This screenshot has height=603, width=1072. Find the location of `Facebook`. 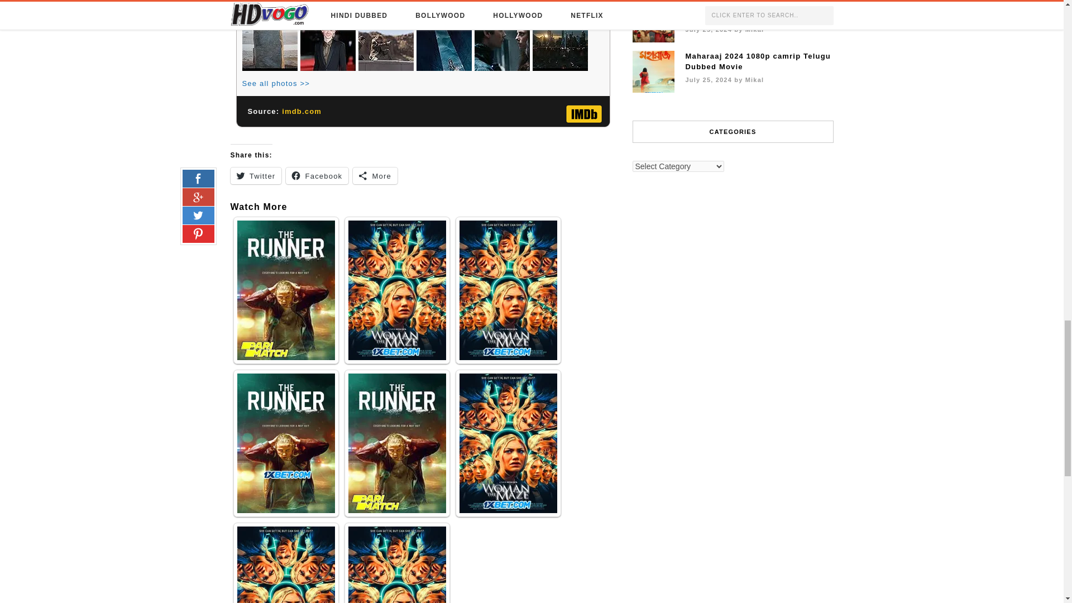

Facebook is located at coordinates (317, 176).